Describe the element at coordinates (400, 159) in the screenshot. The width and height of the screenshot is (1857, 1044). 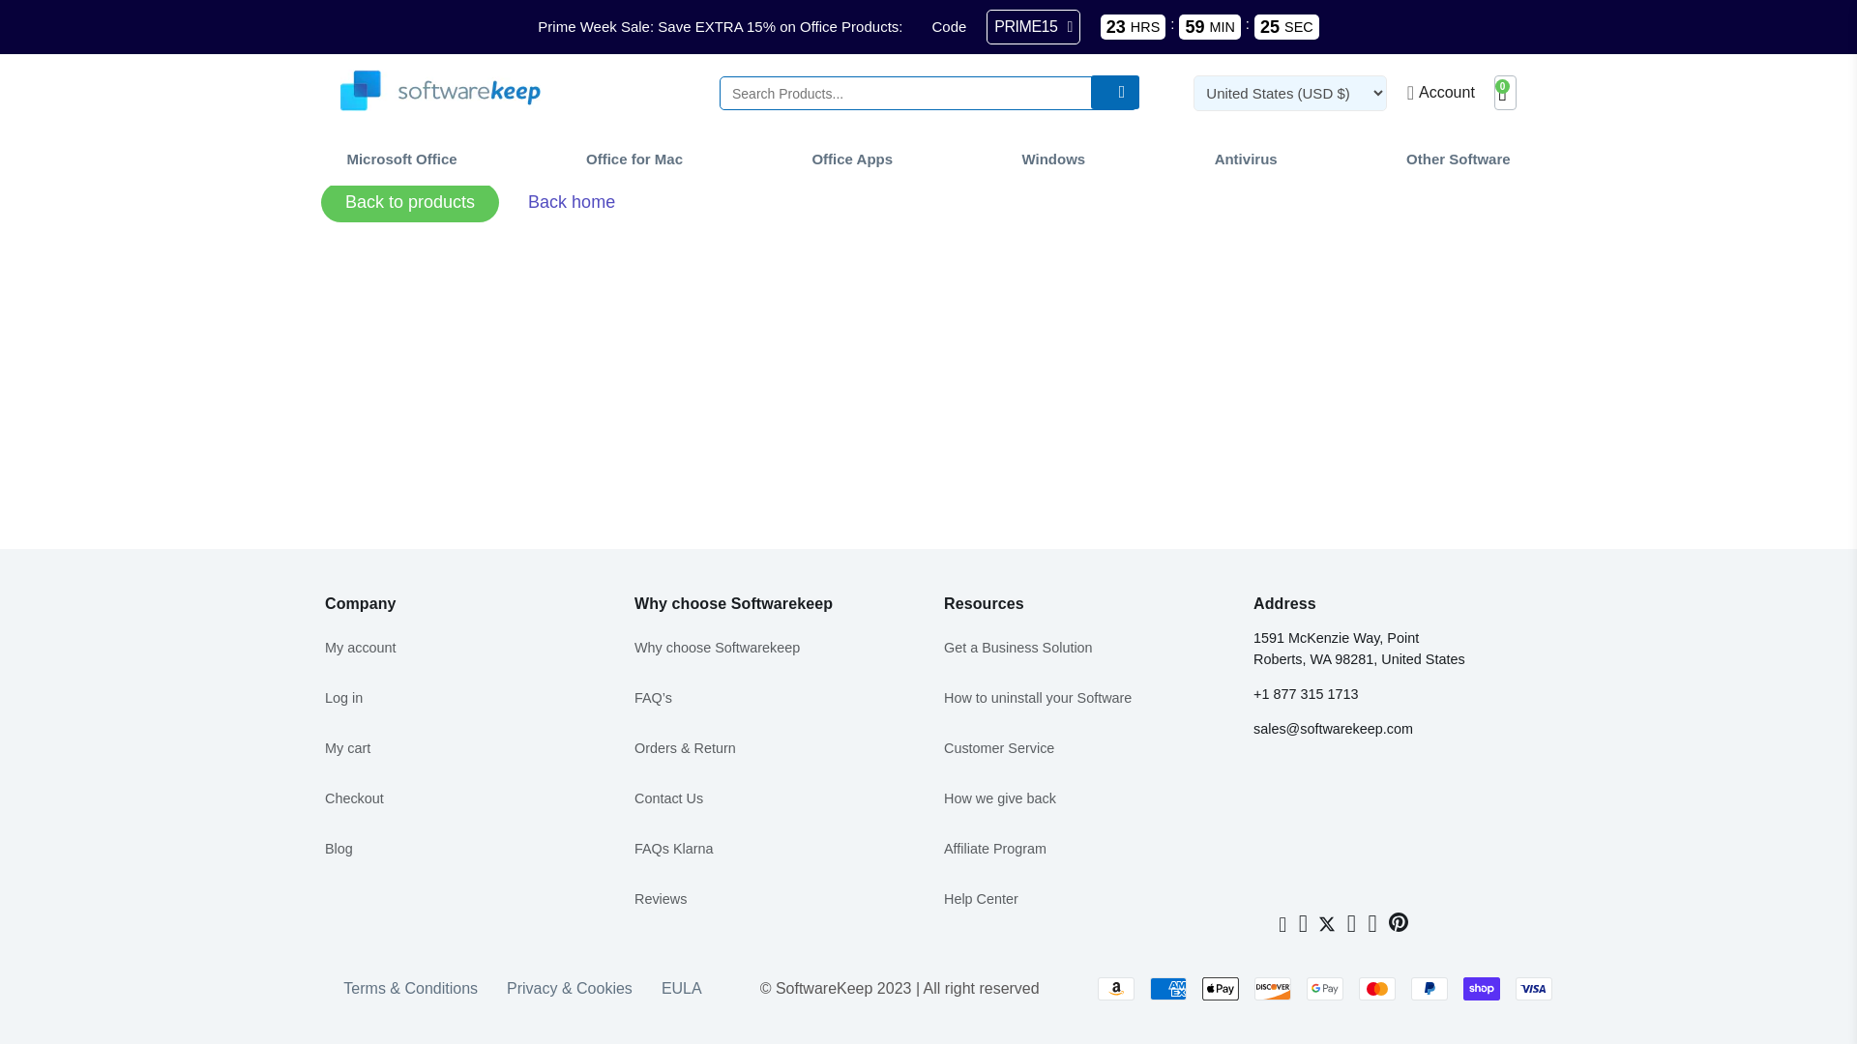
I see `Microsoft Office` at that location.